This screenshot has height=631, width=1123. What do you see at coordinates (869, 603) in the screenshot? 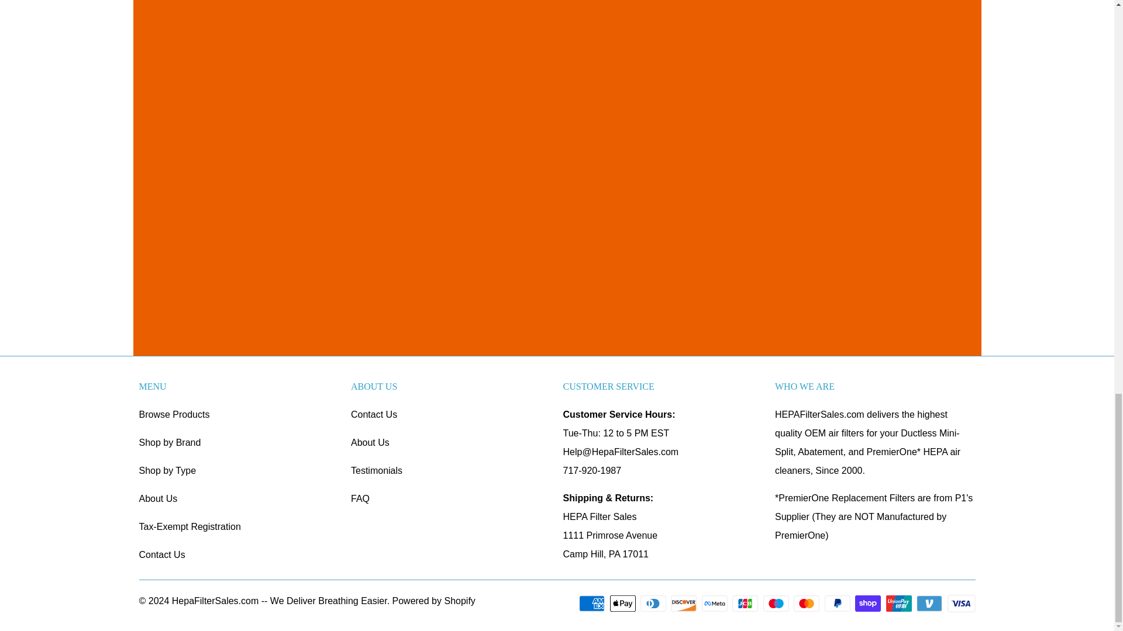
I see `Shop Pay` at bounding box center [869, 603].